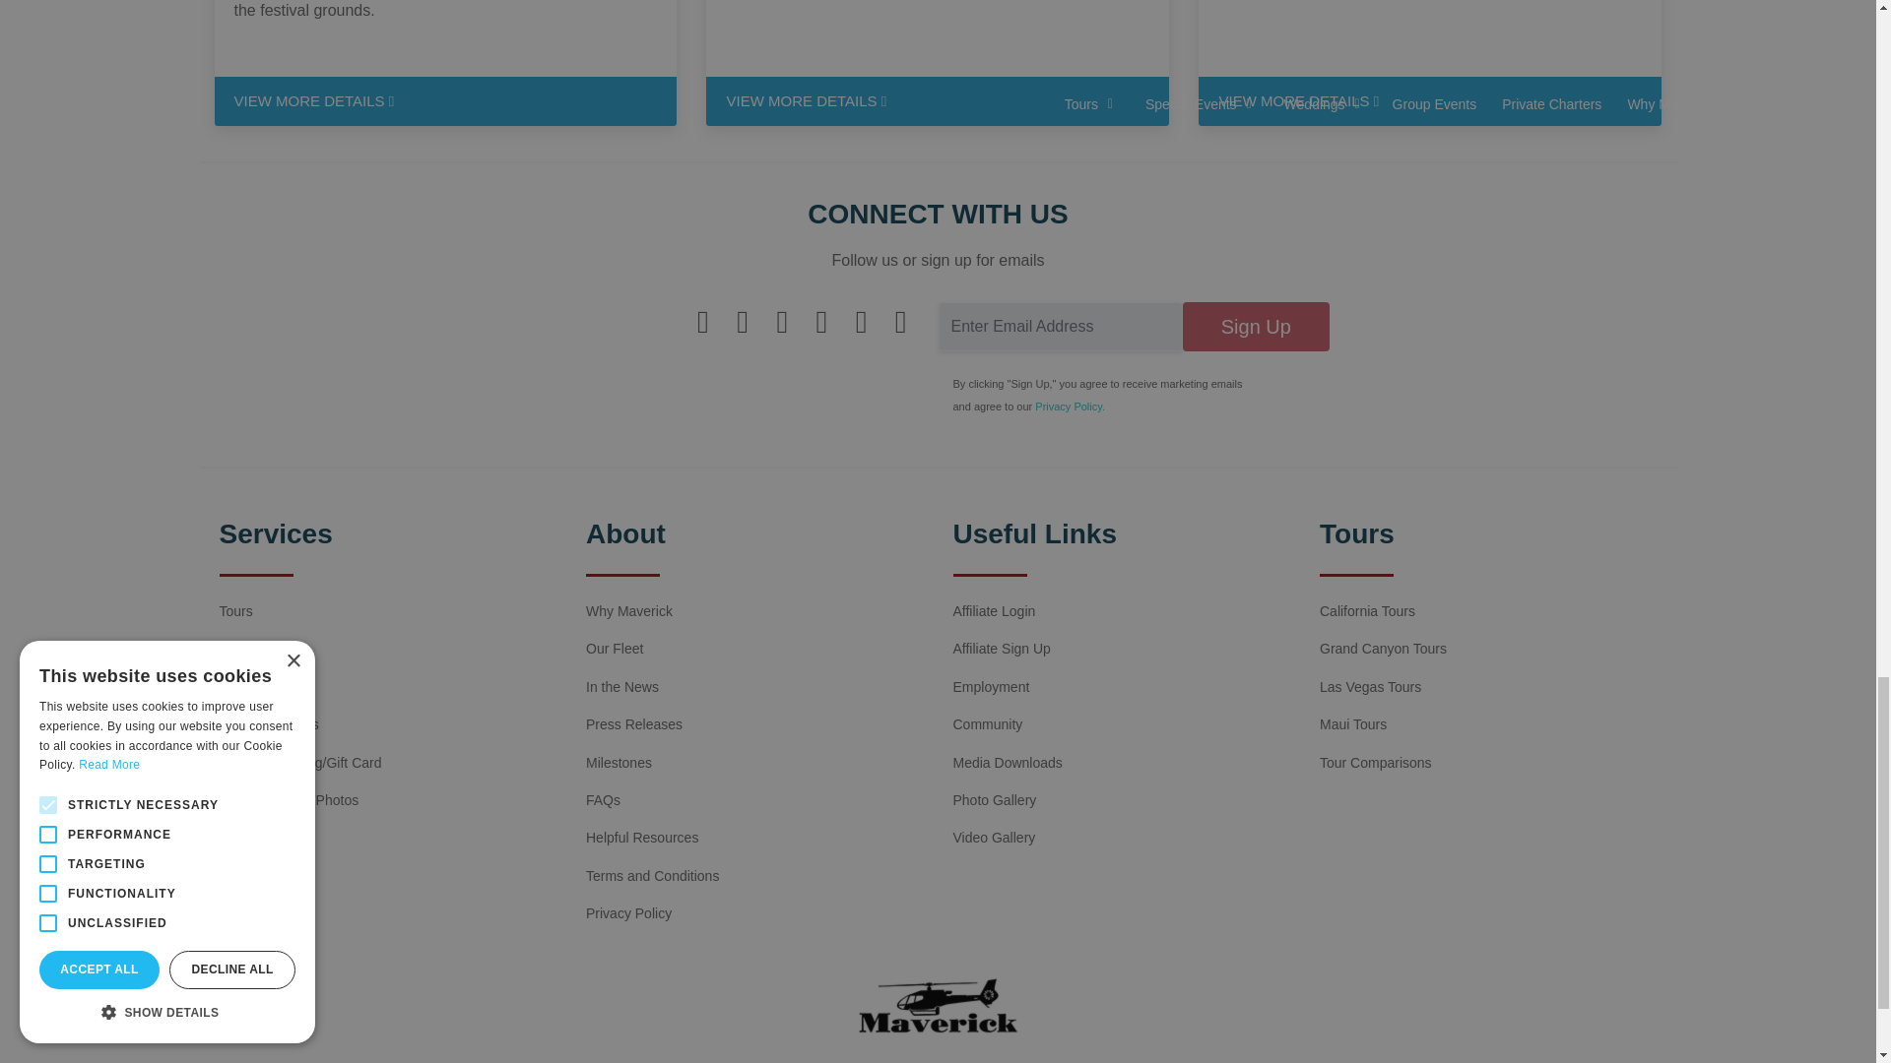 The image size is (1891, 1063). Describe the element at coordinates (938, 1006) in the screenshot. I see `Maverick Helicopter Tours` at that location.